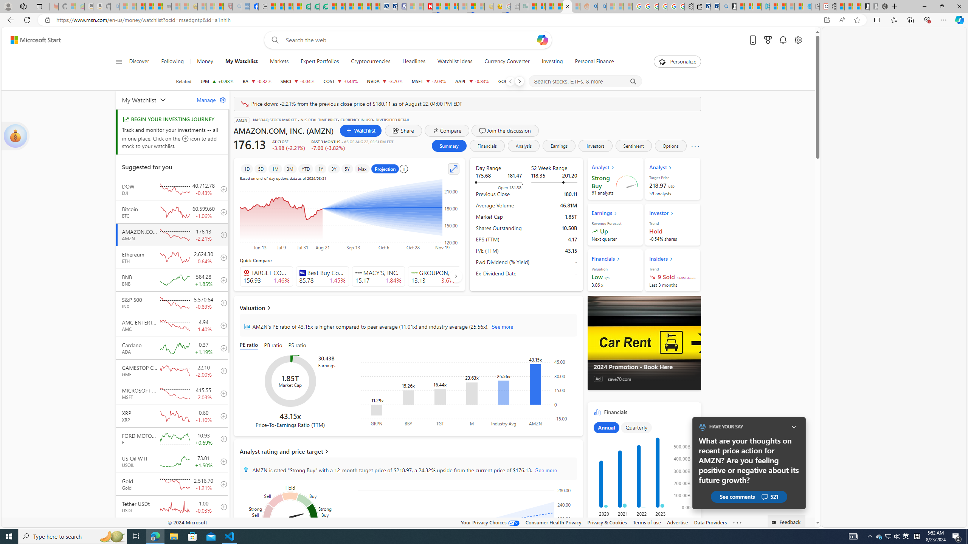 This screenshot has height=544, width=968. I want to click on YTD, so click(306, 168).